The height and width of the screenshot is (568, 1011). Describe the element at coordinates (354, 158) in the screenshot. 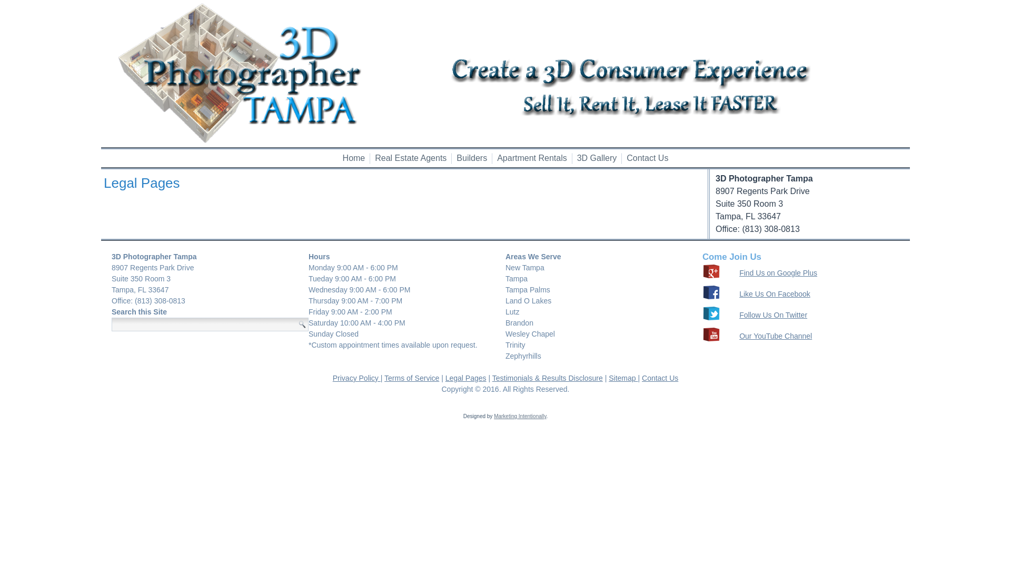

I see `Home` at that location.